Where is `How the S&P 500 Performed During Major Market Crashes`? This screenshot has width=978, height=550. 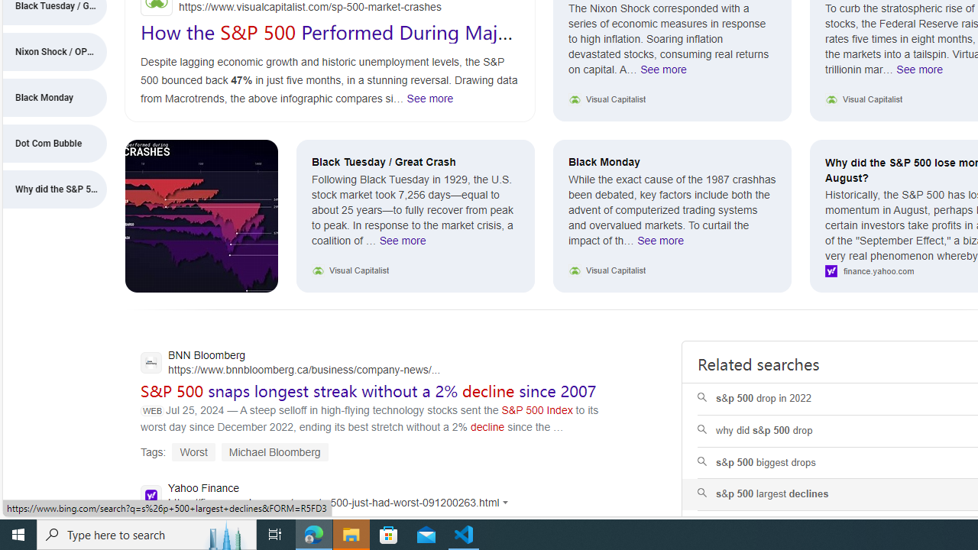
How the S&P 500 Performed During Major Market Crashes is located at coordinates (329, 43).